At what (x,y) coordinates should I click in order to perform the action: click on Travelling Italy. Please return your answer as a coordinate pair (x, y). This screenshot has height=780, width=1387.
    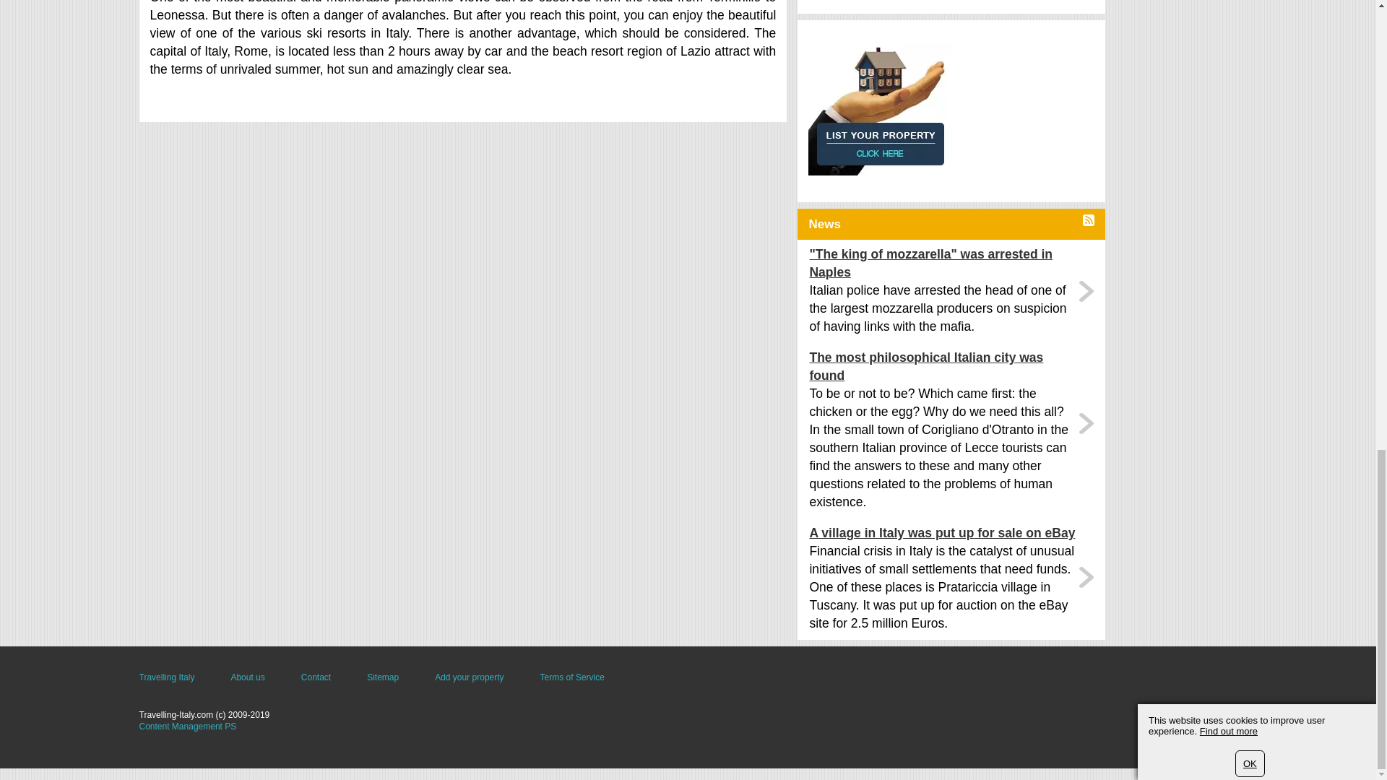
    Looking at the image, I should click on (166, 677).